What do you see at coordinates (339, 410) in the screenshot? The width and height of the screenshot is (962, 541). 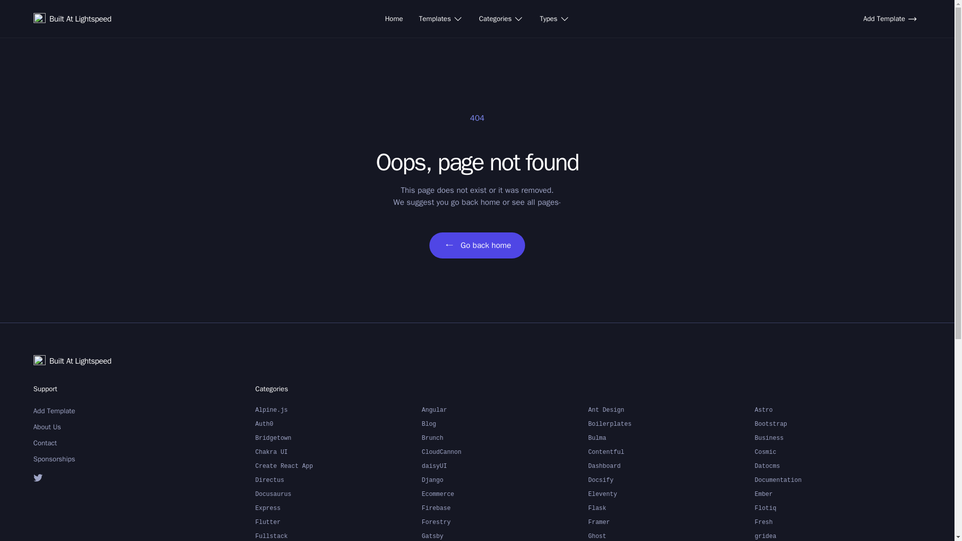 I see `Alpine.js` at bounding box center [339, 410].